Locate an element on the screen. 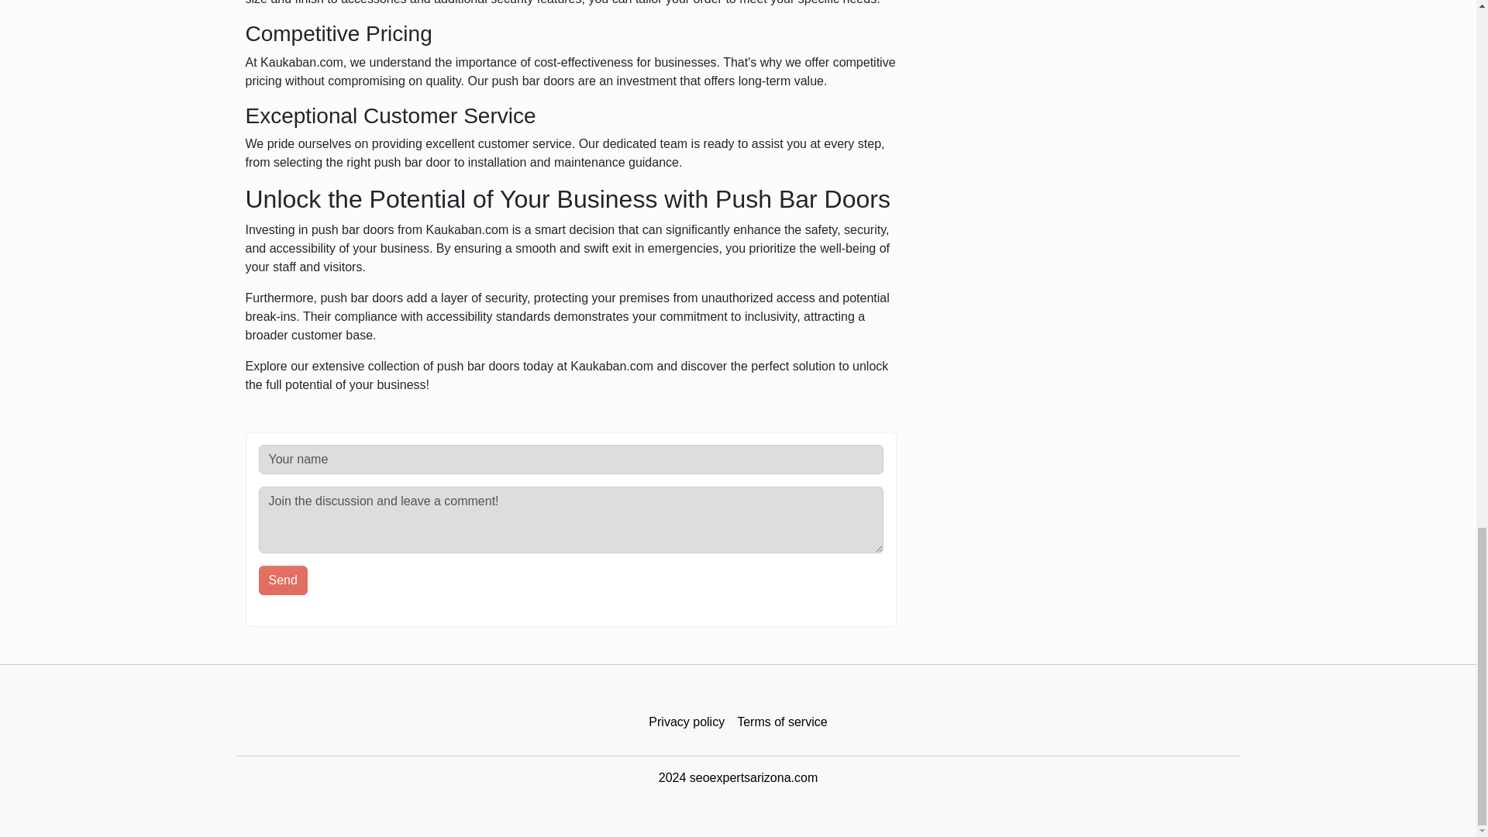 The height and width of the screenshot is (837, 1488). Terms of service is located at coordinates (781, 722).